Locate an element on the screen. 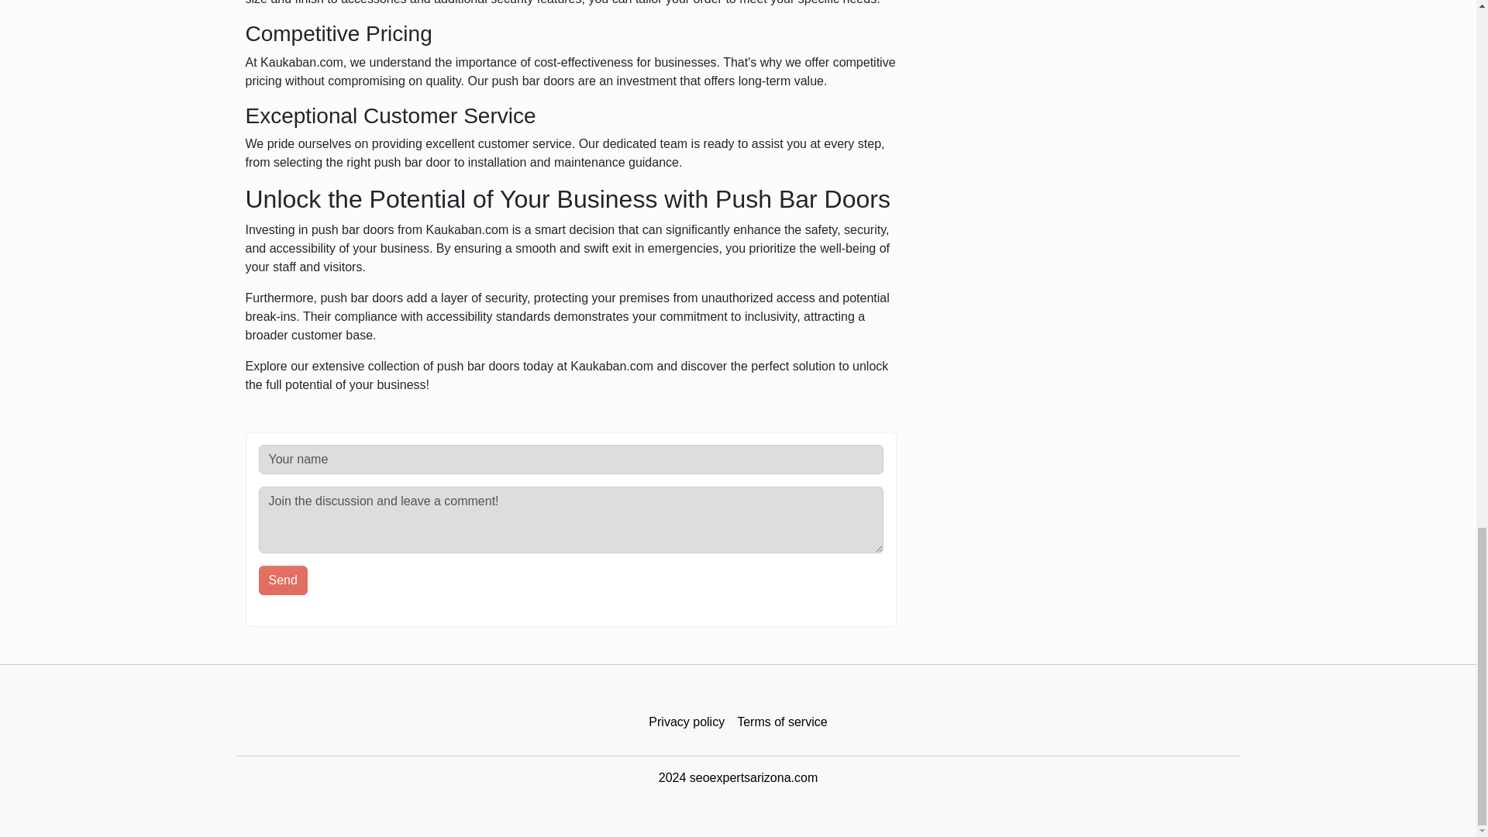 The height and width of the screenshot is (837, 1488). Terms of service is located at coordinates (781, 722).